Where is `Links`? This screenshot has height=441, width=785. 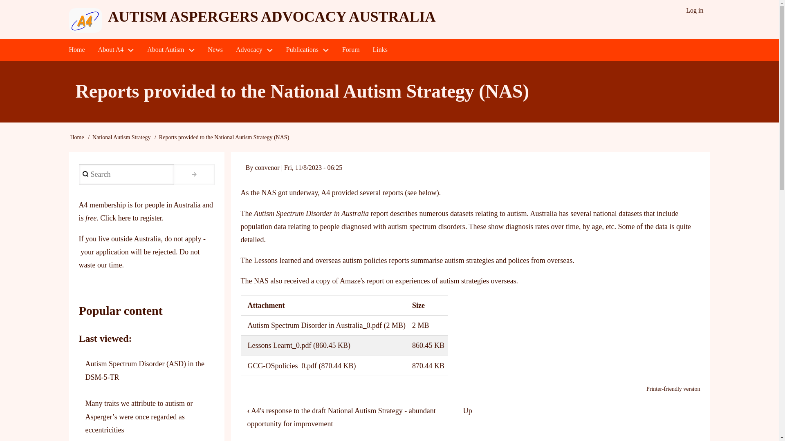 Links is located at coordinates (380, 50).